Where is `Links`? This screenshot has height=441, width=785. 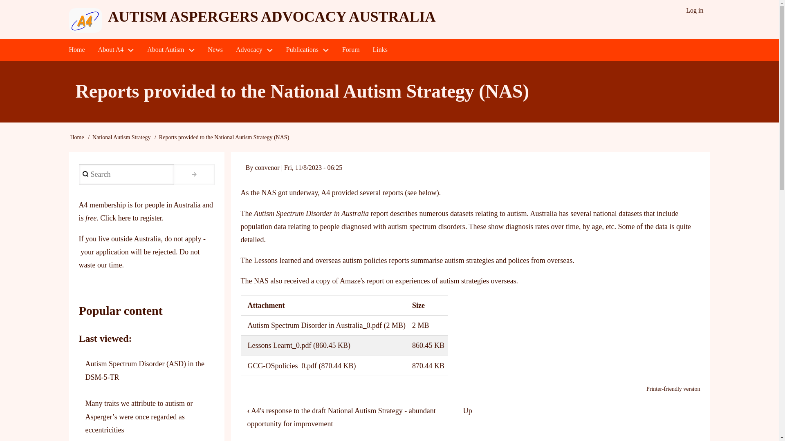 Links is located at coordinates (380, 50).